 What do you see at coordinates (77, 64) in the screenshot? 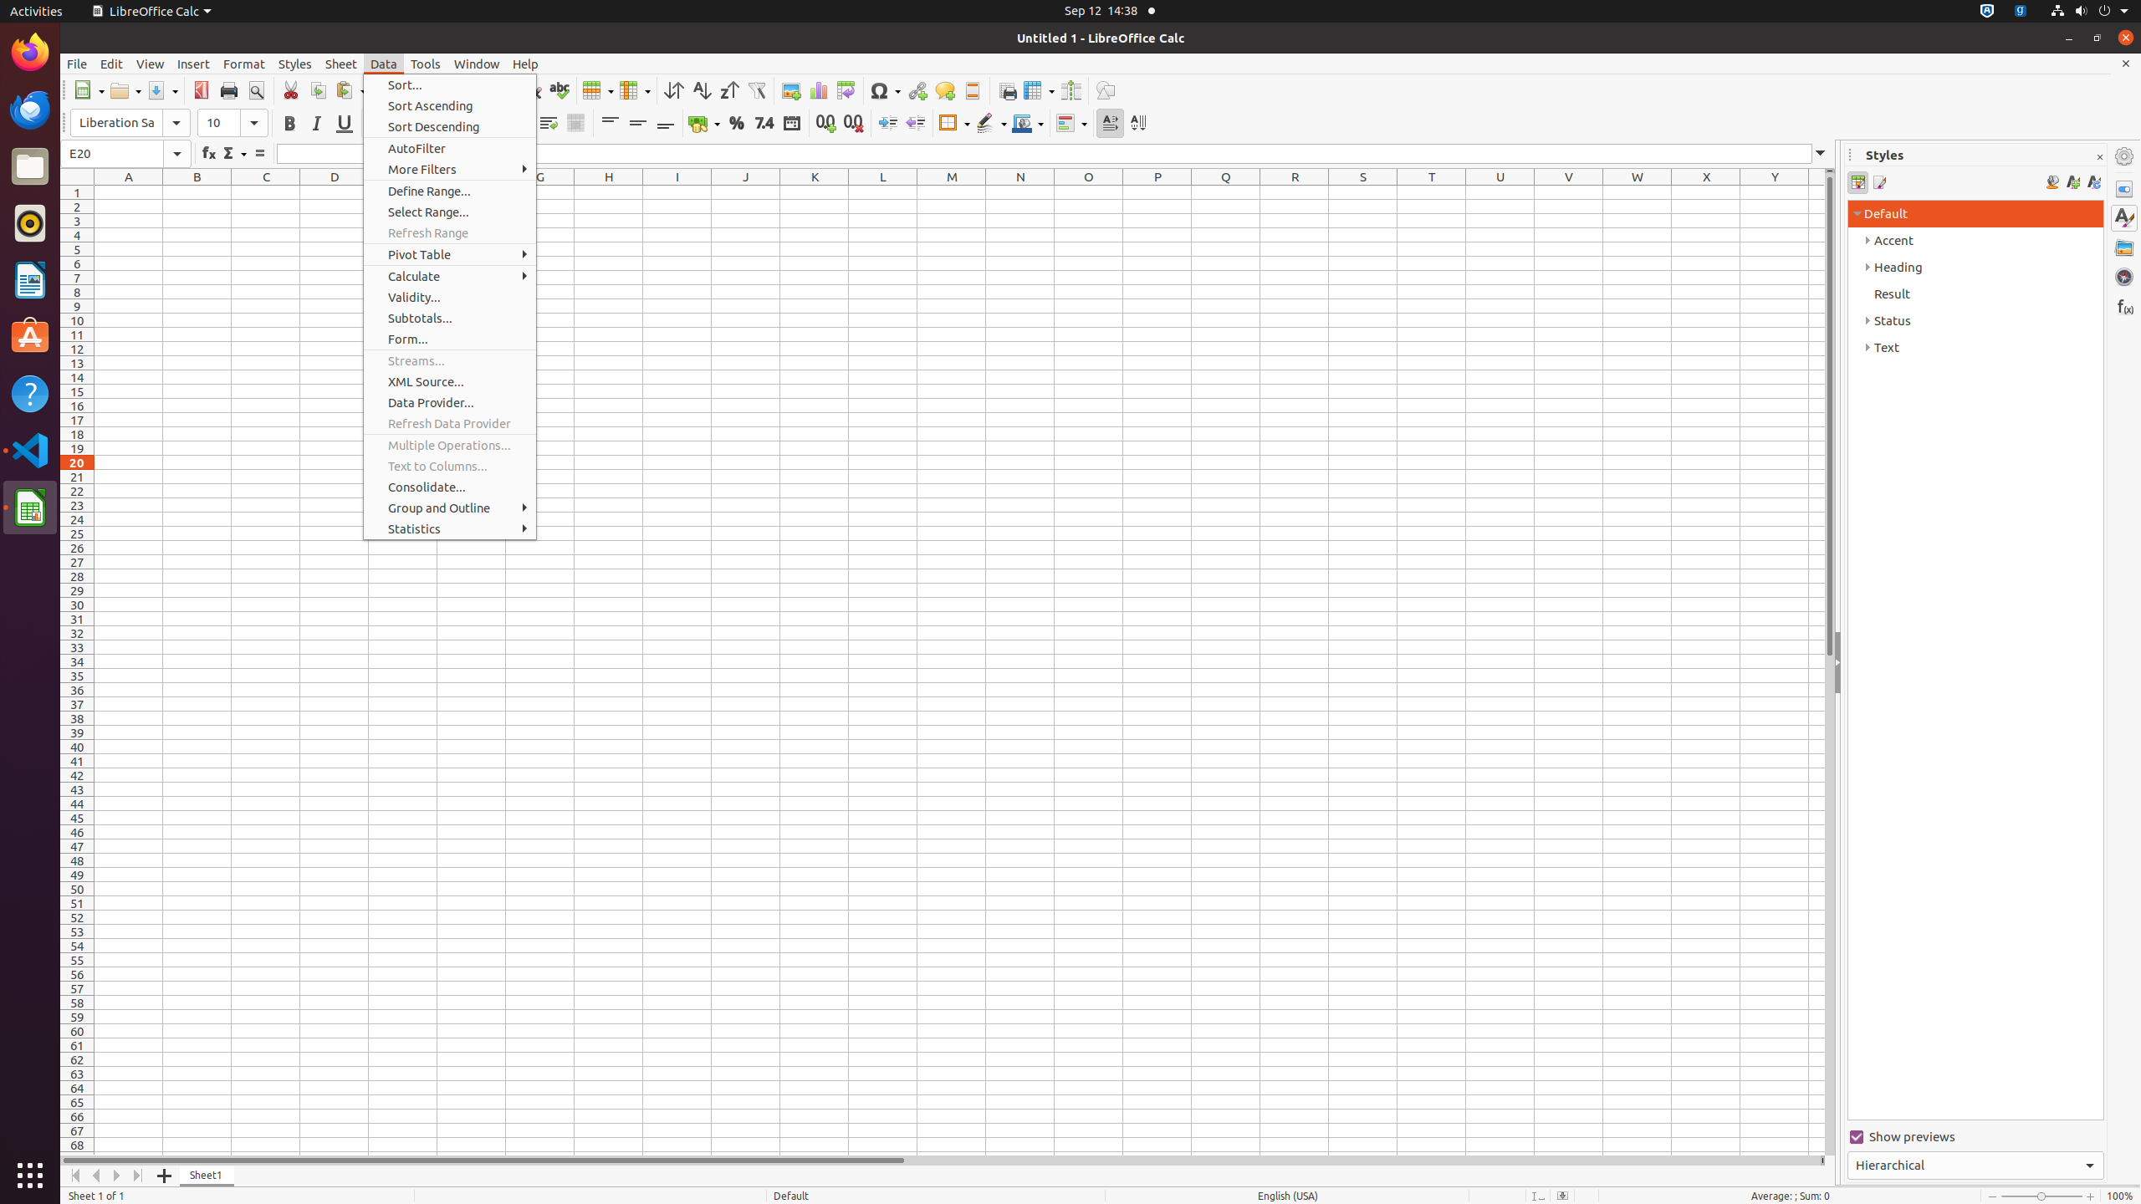
I see `File` at bounding box center [77, 64].